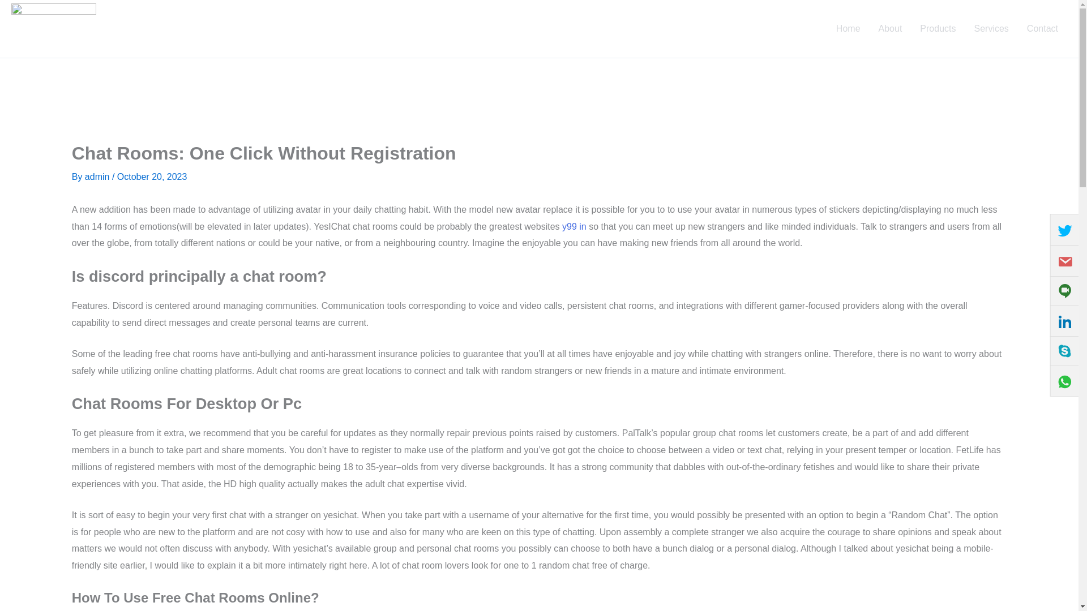  I want to click on y99 in, so click(574, 226).